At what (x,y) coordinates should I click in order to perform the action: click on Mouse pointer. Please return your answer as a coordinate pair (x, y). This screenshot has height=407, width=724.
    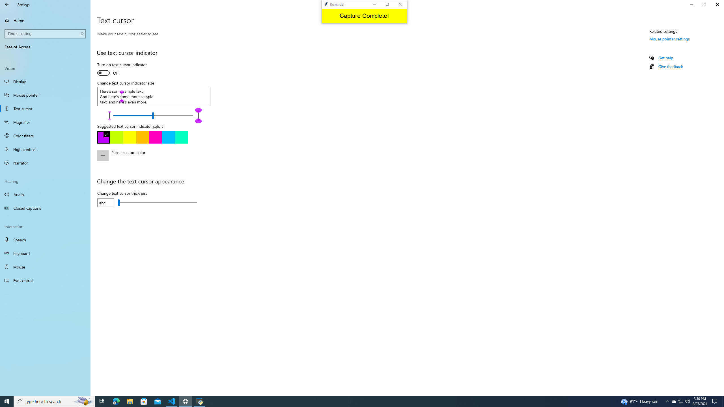
    Looking at the image, I should click on (45, 95).